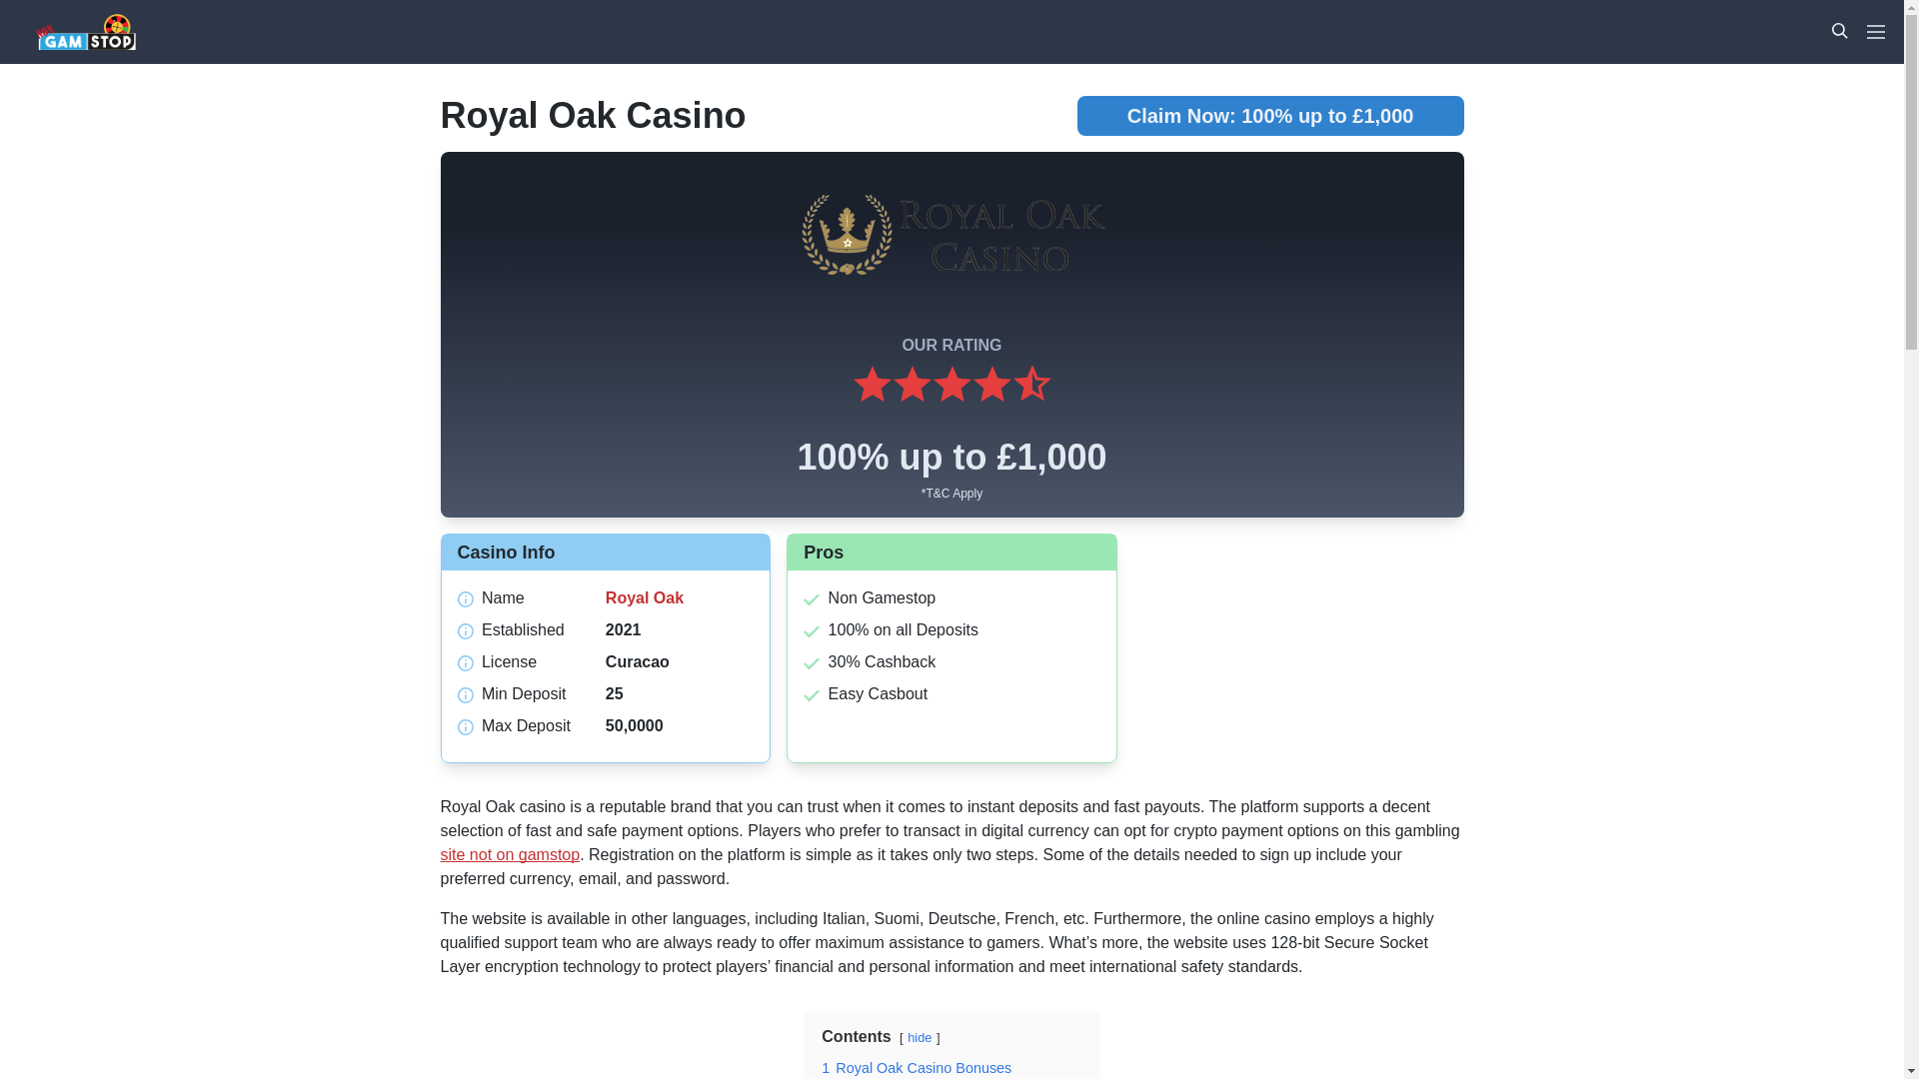 The image size is (1919, 1079). Describe the element at coordinates (912, 386) in the screenshot. I see `full star` at that location.